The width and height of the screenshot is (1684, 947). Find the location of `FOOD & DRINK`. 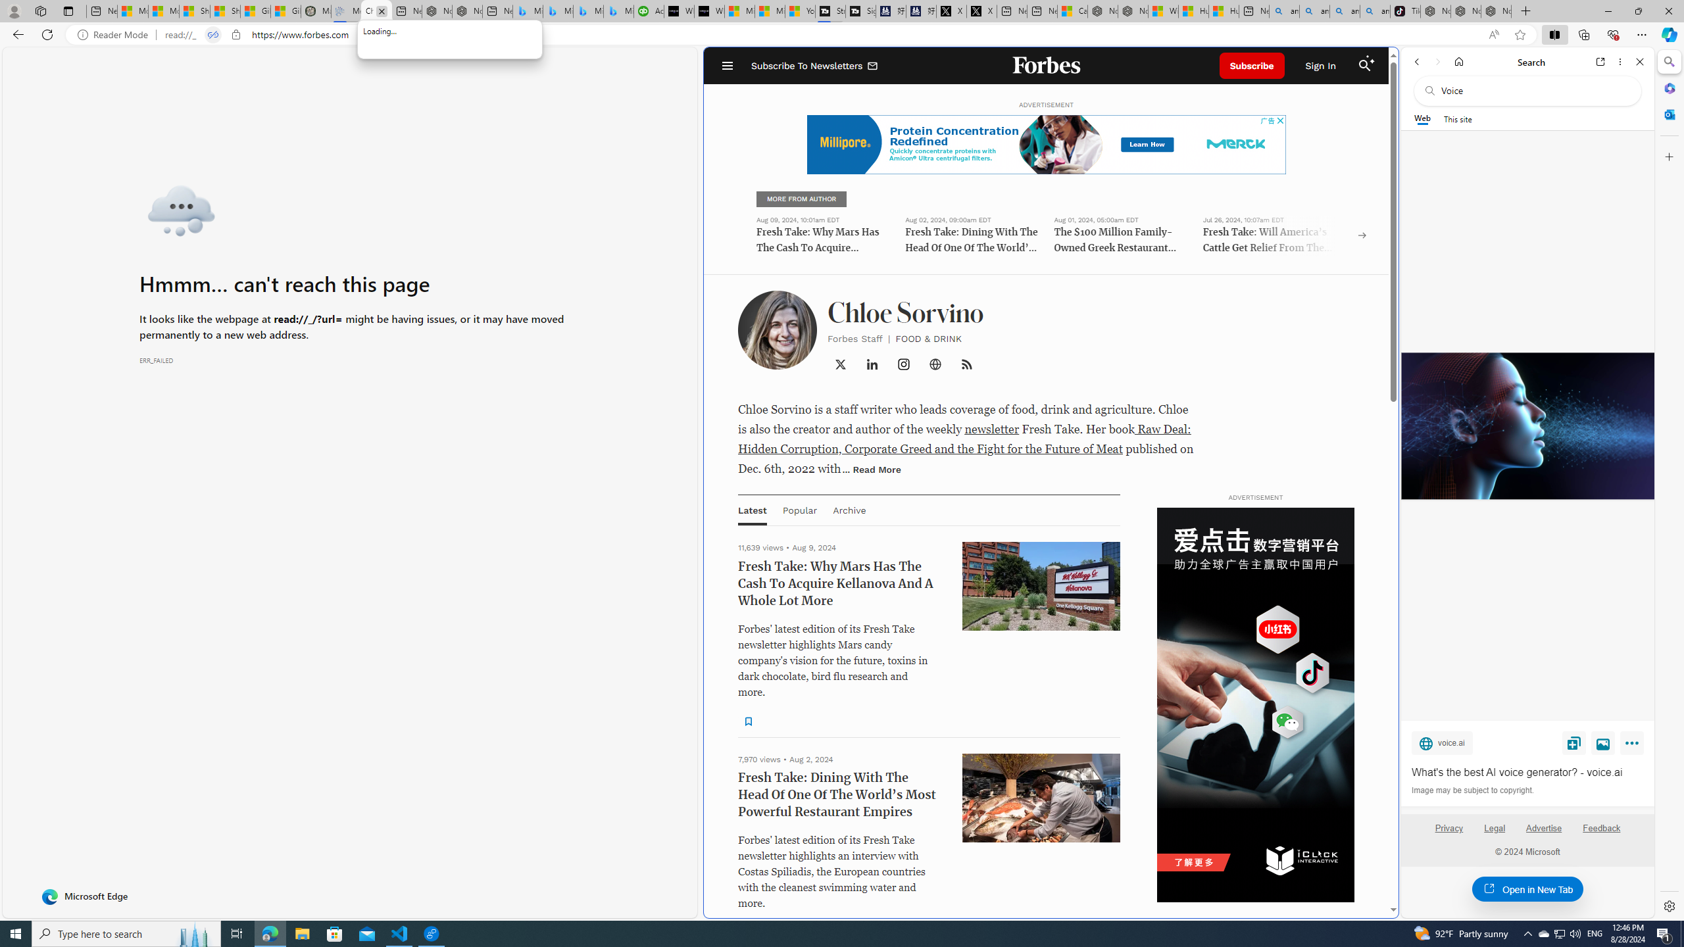

FOOD & DRINK is located at coordinates (928, 338).